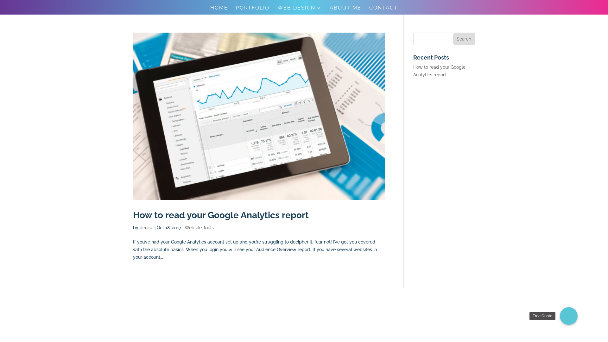 The width and height of the screenshot is (608, 342). What do you see at coordinates (300, 10) in the screenshot?
I see `WEB DESIGN` at bounding box center [300, 10].